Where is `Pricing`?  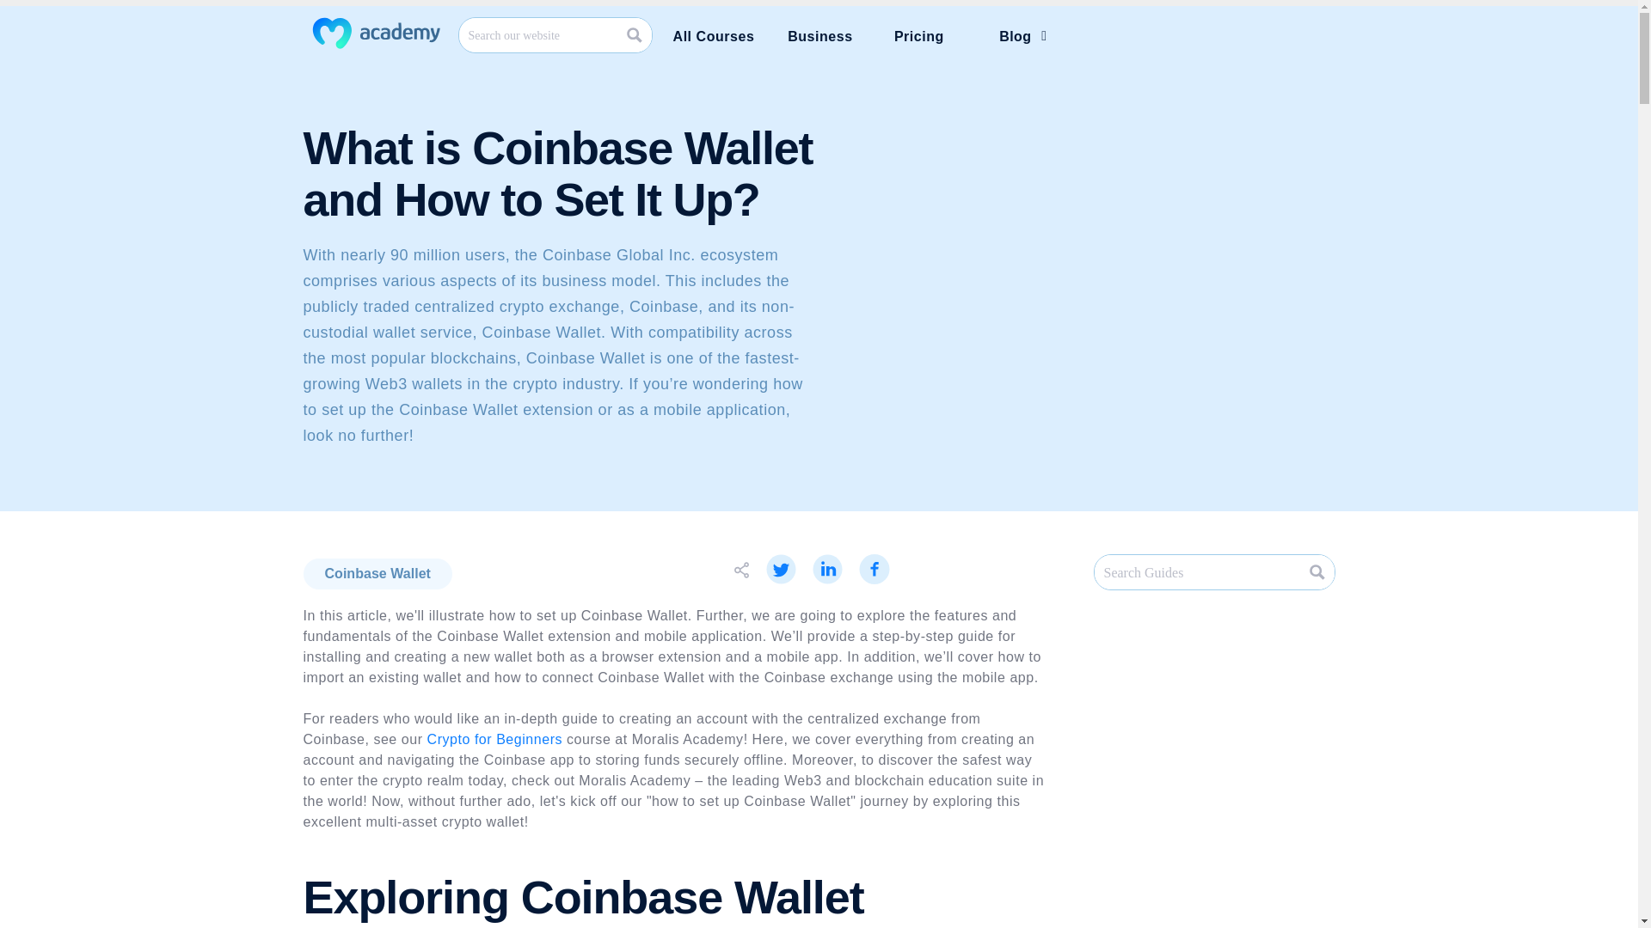
Pricing is located at coordinates (918, 36).